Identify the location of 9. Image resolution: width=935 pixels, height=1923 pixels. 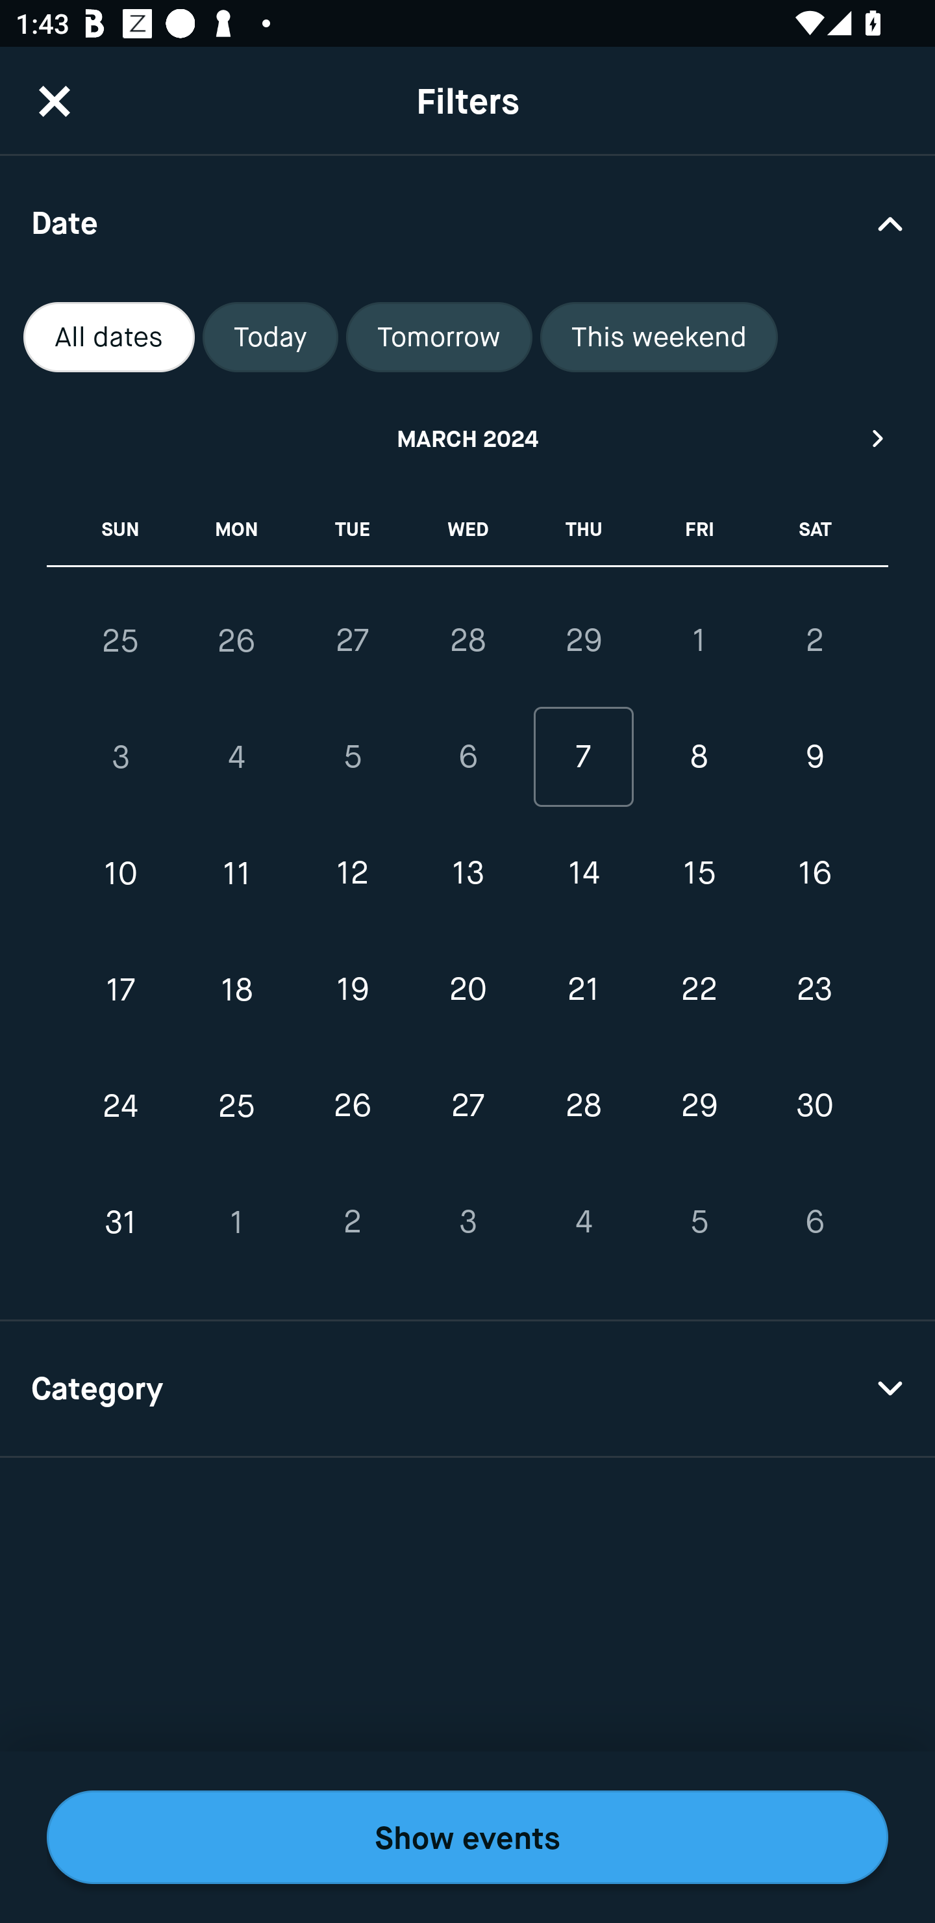
(814, 758).